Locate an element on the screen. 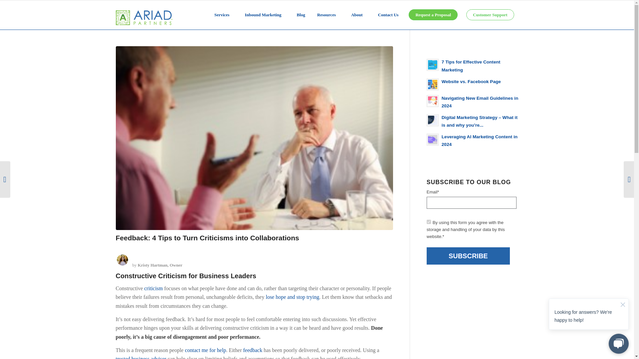 This screenshot has width=639, height=359. lose hope and stop trying is located at coordinates (292, 297).